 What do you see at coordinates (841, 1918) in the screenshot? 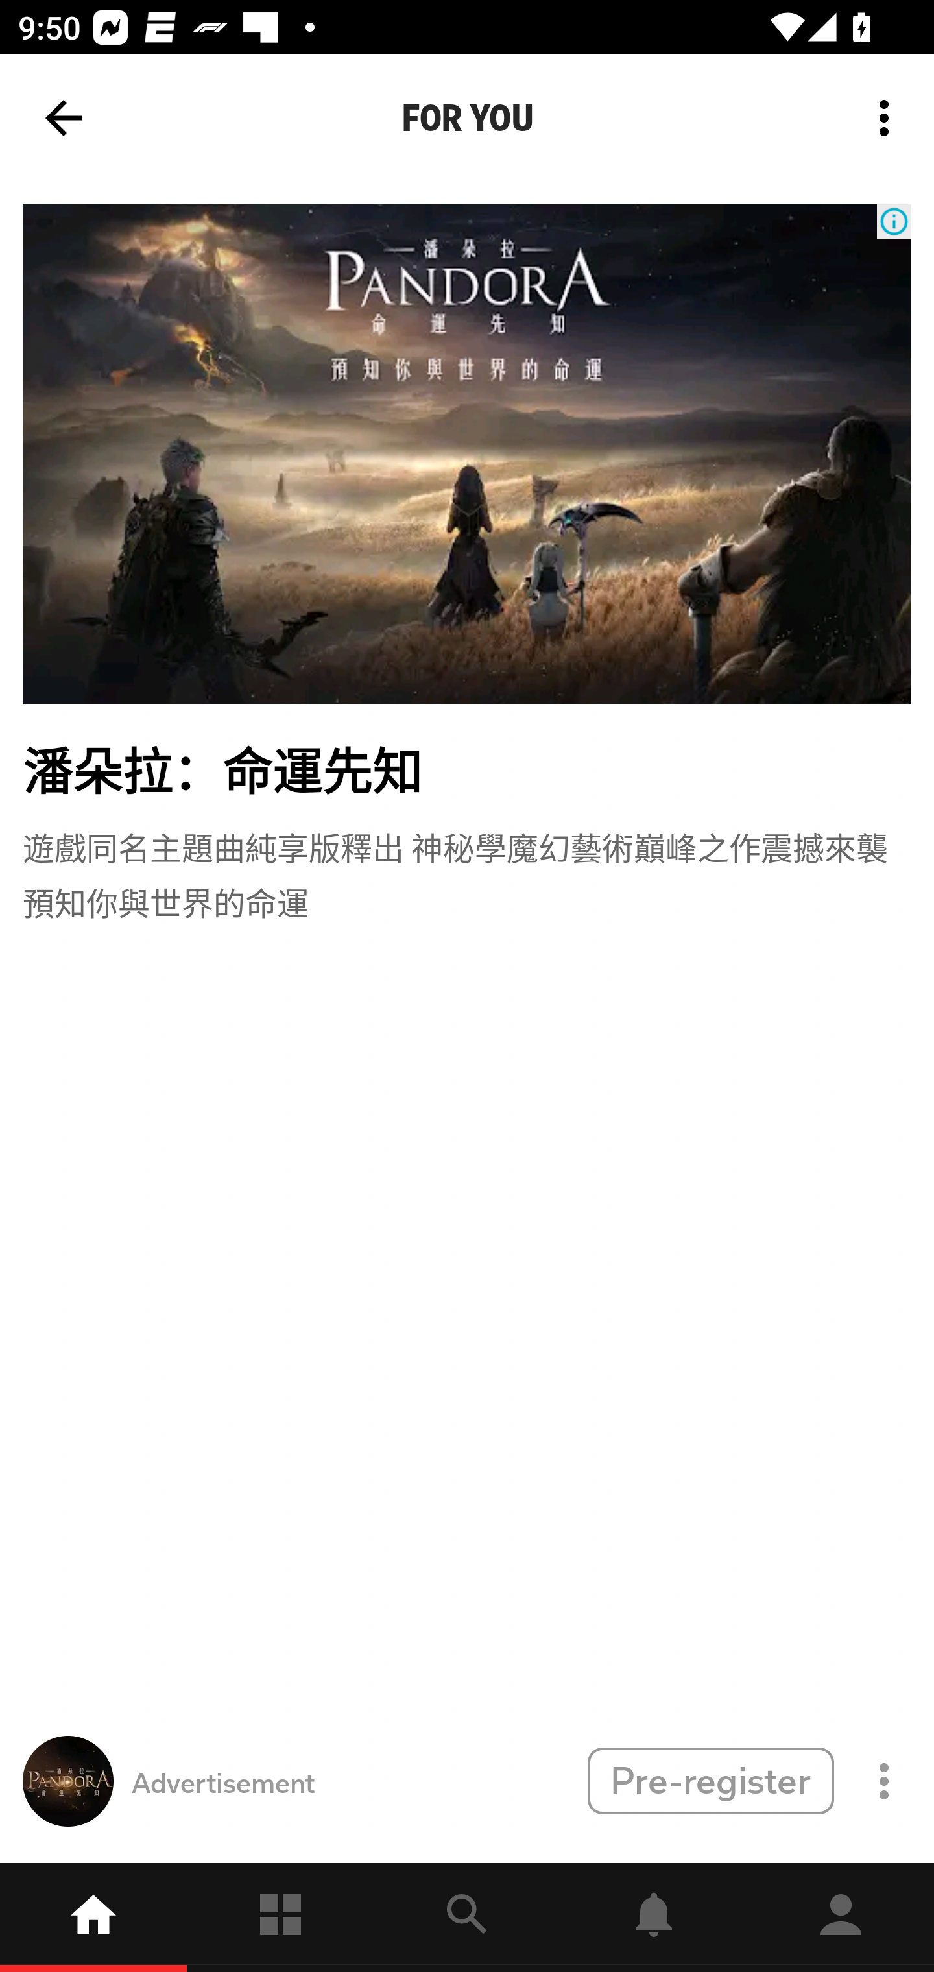
I see `Profile` at bounding box center [841, 1918].